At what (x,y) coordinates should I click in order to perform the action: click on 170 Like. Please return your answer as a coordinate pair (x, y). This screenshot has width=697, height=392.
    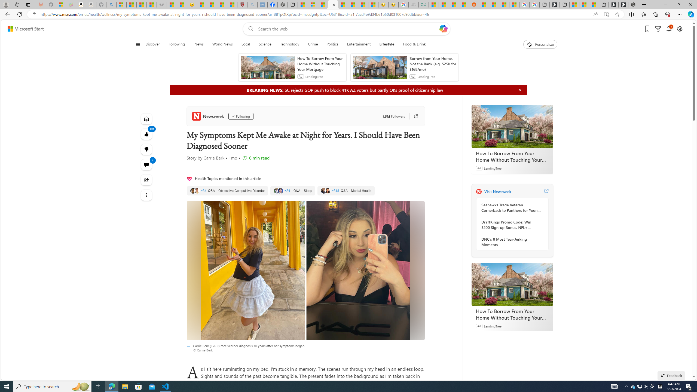
    Looking at the image, I should click on (146, 134).